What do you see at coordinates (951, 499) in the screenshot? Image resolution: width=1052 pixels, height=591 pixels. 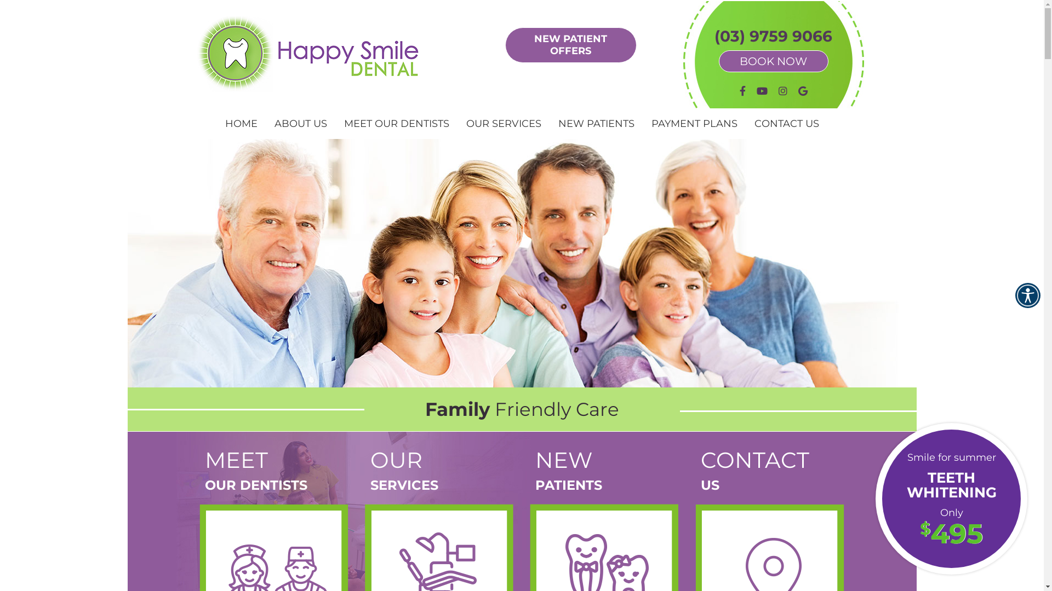 I see `Smile for summer
TEETH WHITENING
Only
$495` at bounding box center [951, 499].